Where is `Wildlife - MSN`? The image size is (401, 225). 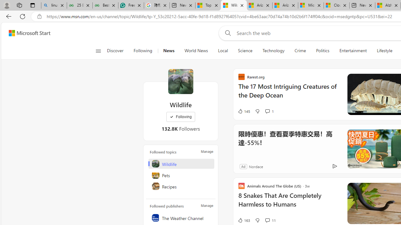 Wildlife - MSN is located at coordinates (234, 6).